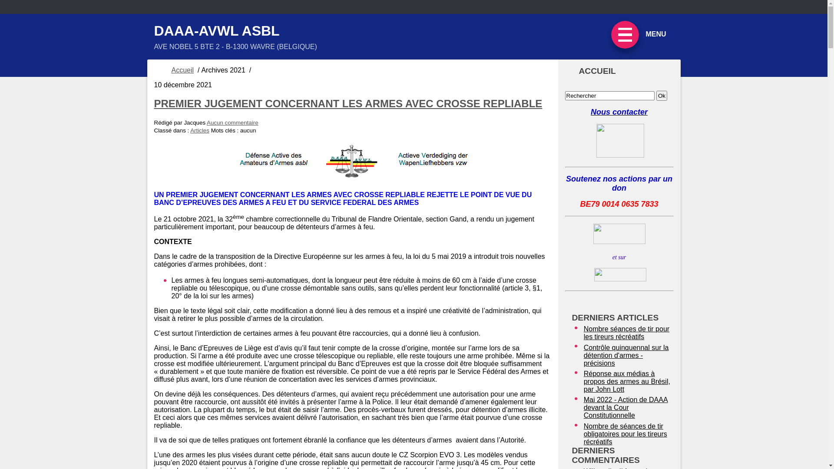 The image size is (834, 469). What do you see at coordinates (200, 130) in the screenshot?
I see `Articles` at bounding box center [200, 130].